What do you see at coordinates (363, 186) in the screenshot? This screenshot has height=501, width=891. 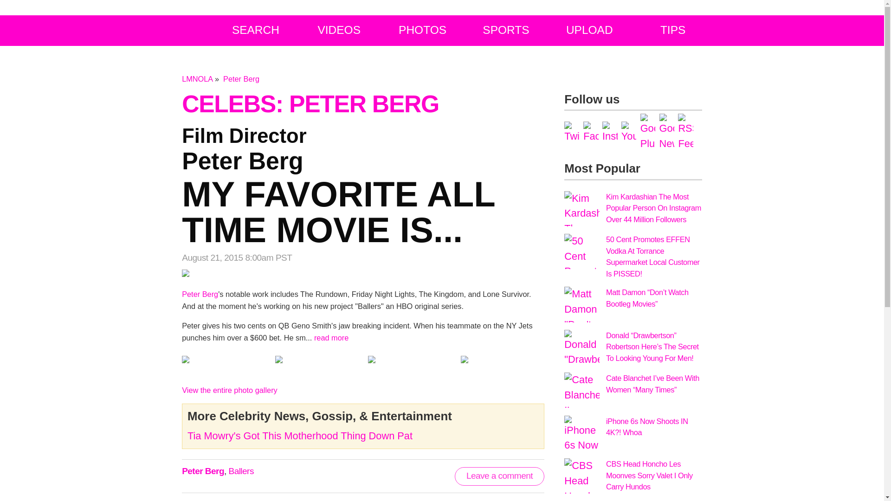 I see `View the entire photo gallery` at bounding box center [363, 186].